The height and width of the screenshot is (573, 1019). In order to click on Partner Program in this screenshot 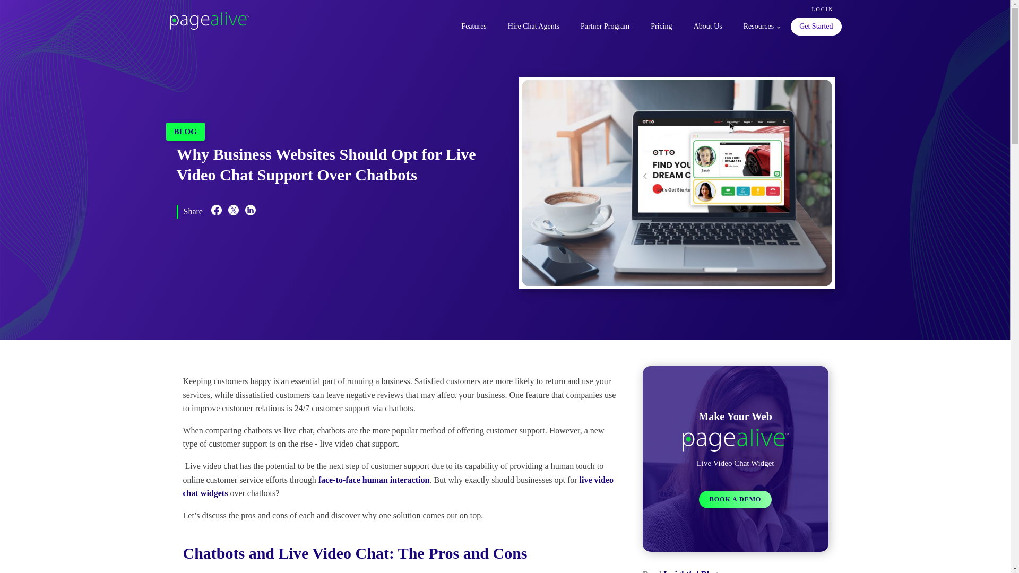, I will do `click(605, 27)`.